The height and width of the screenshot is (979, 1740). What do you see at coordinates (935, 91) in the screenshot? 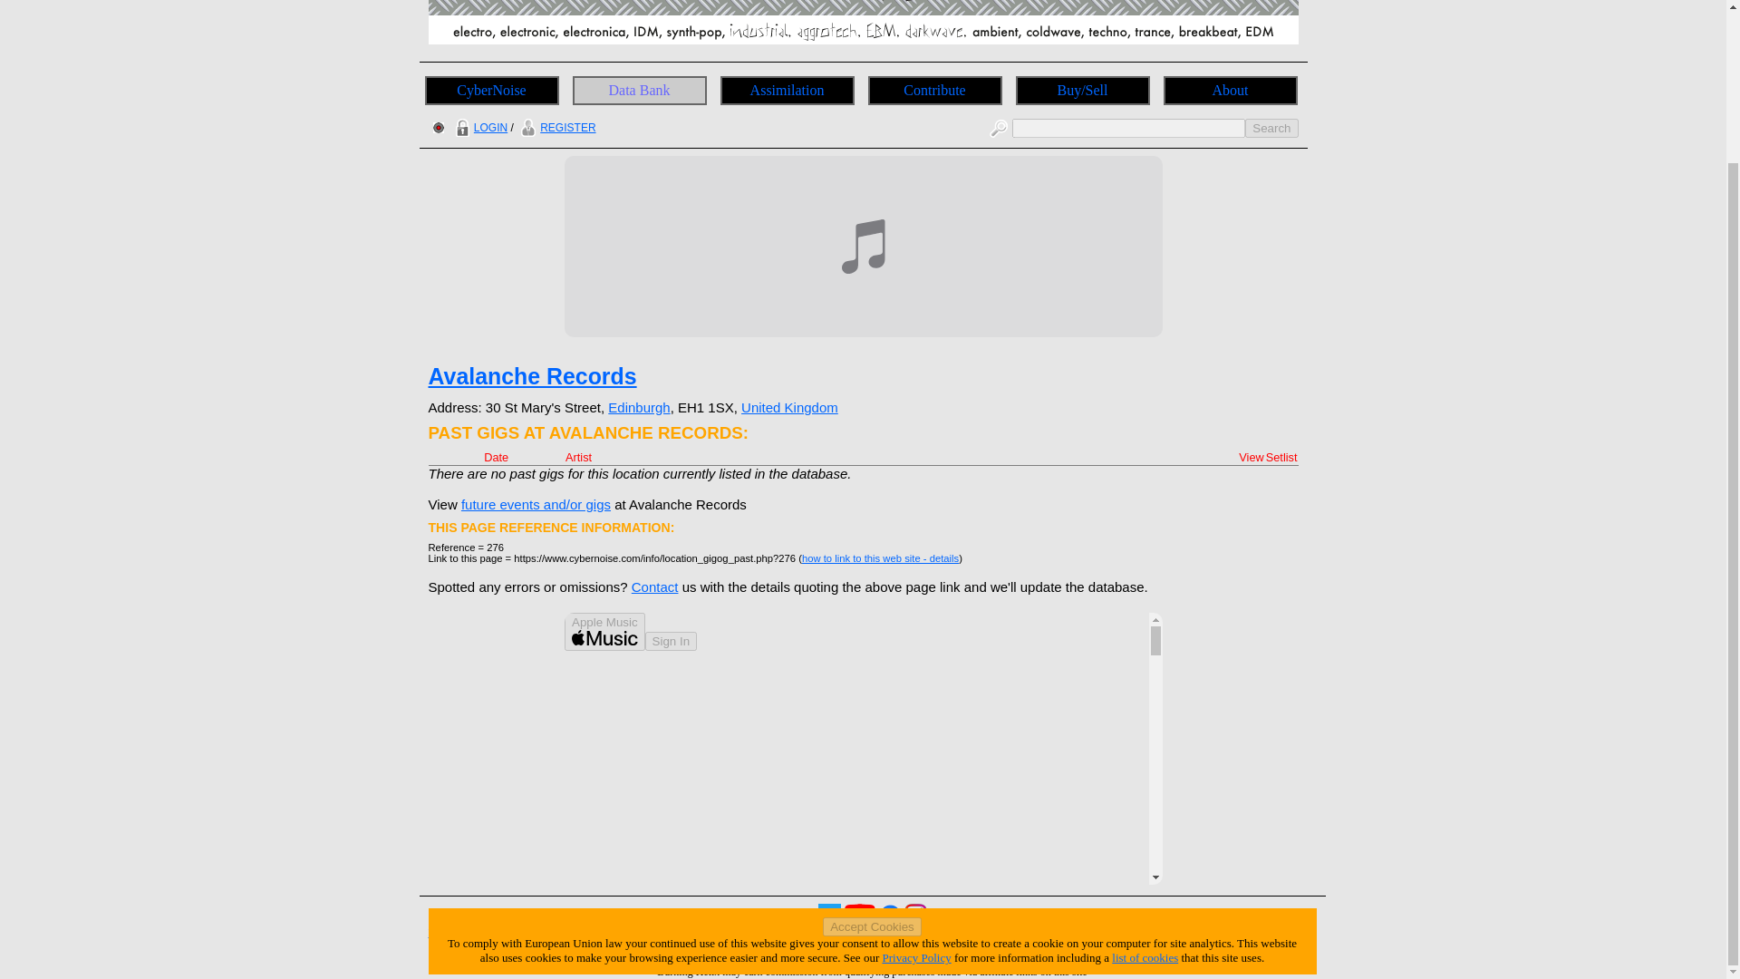
I see `Contribute` at bounding box center [935, 91].